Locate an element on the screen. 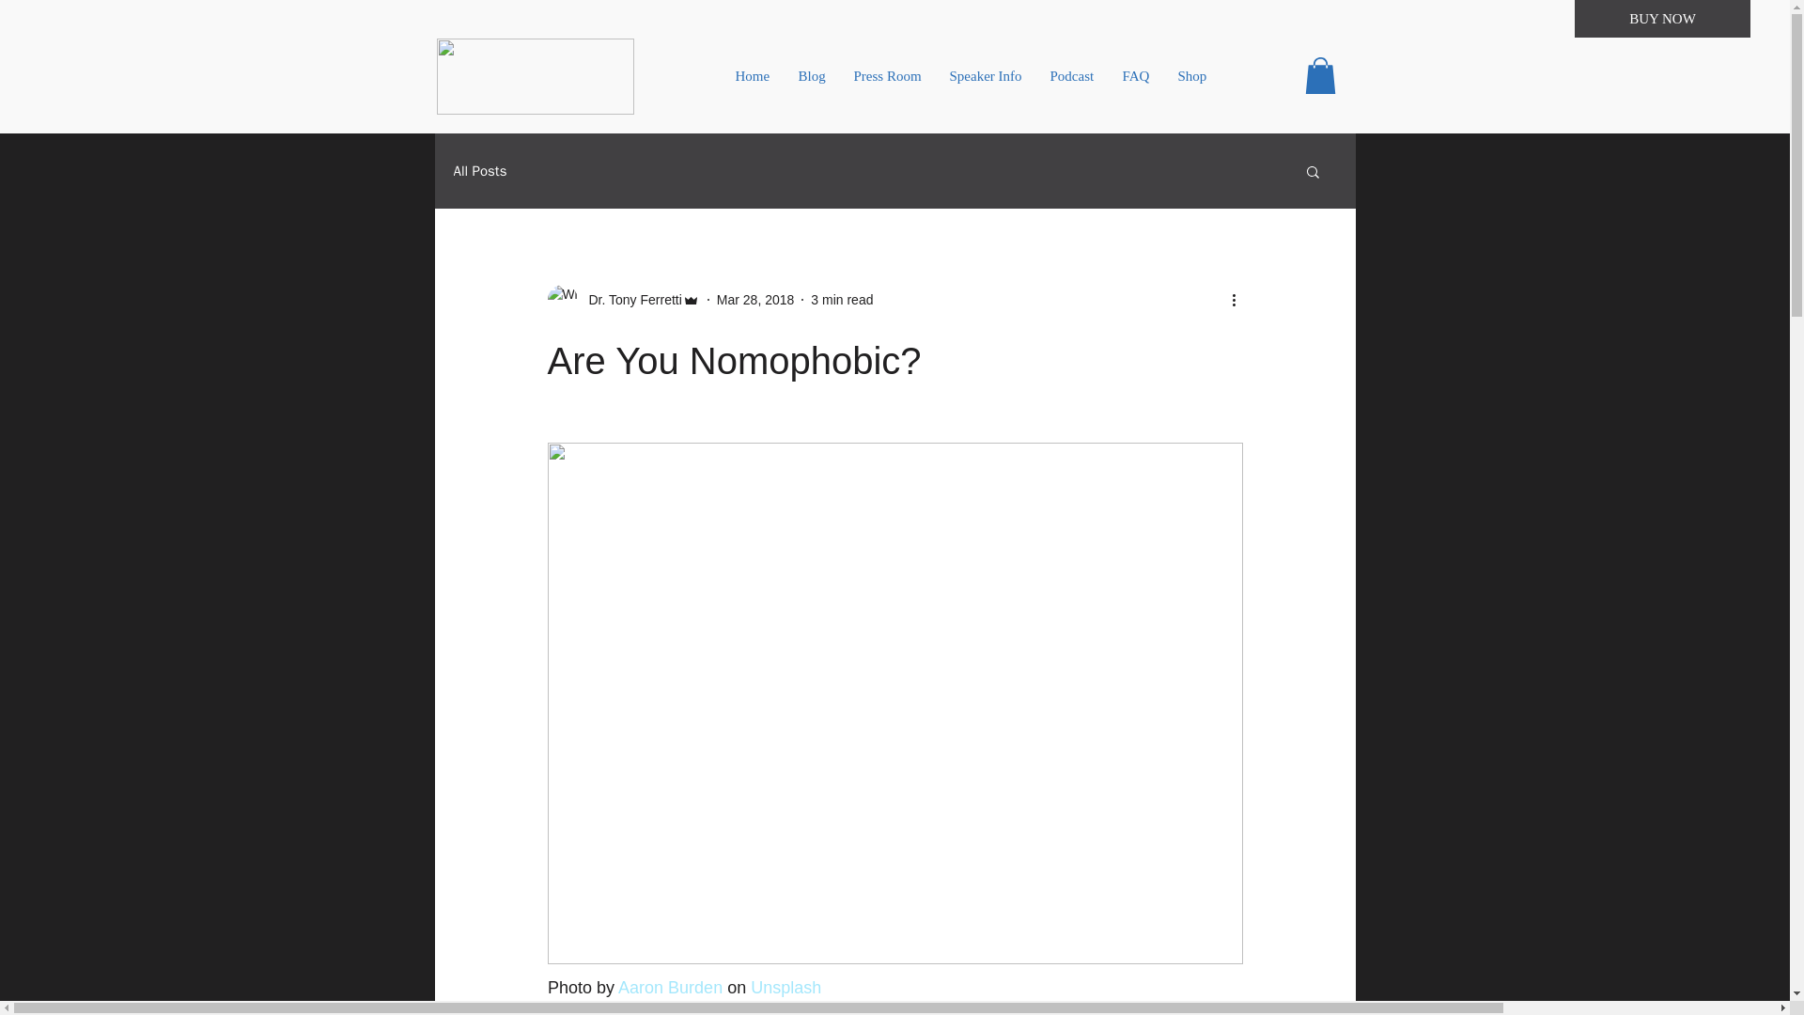  Podcast is located at coordinates (1071, 75).